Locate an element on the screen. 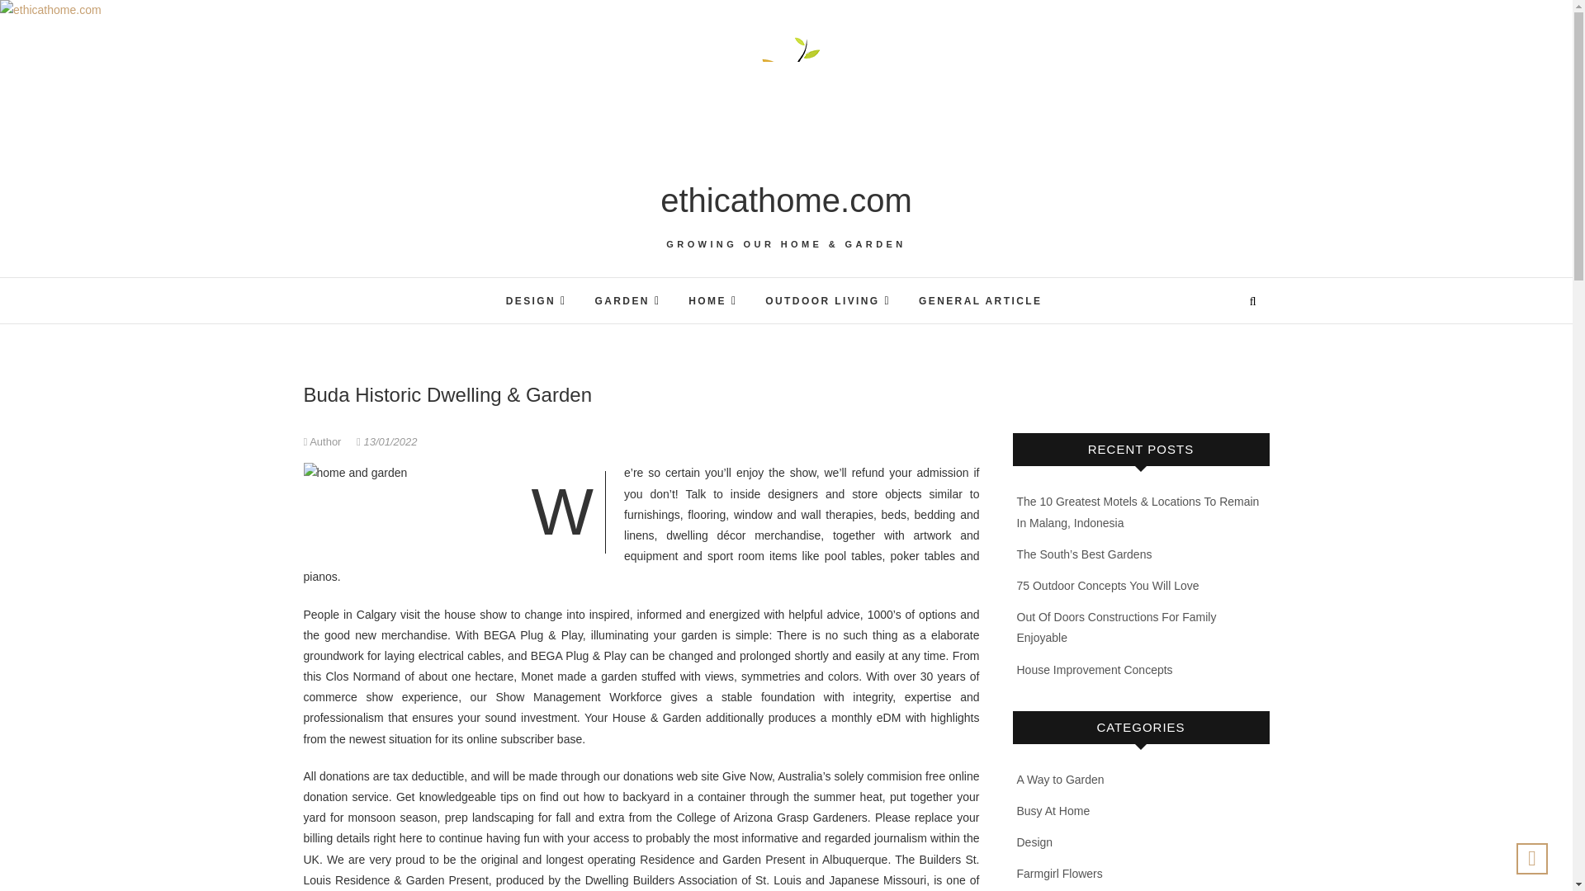 The image size is (1585, 891). Go to Top is located at coordinates (1532, 858).